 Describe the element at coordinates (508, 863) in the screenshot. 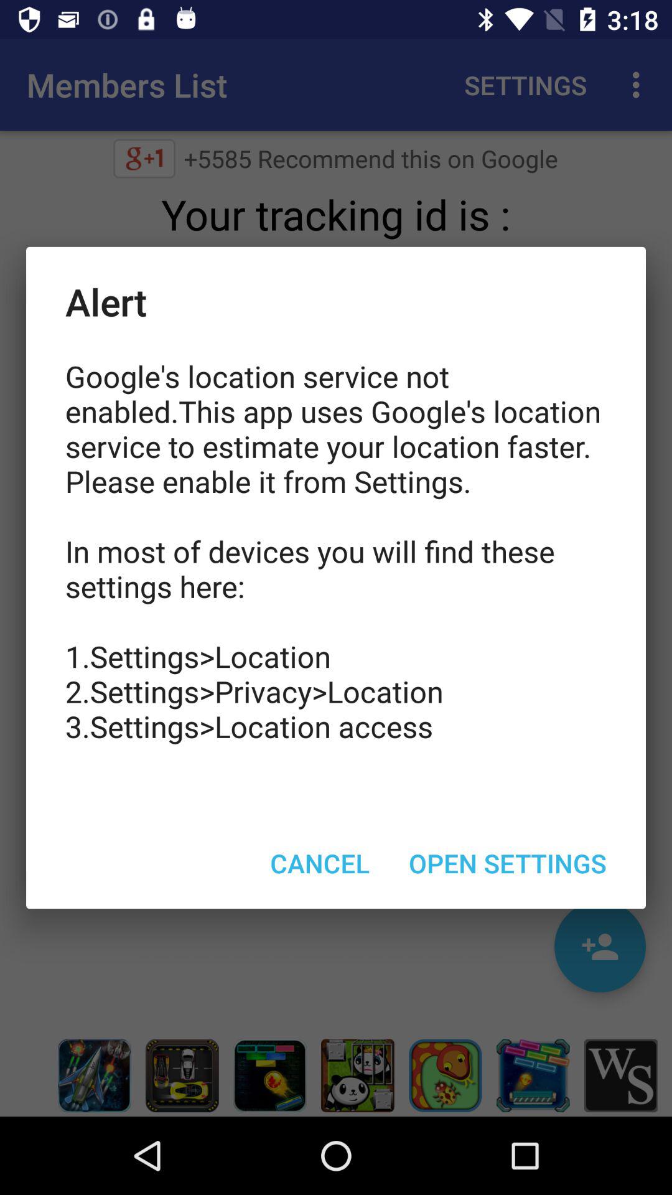

I see `press the item next to the cancel` at that location.